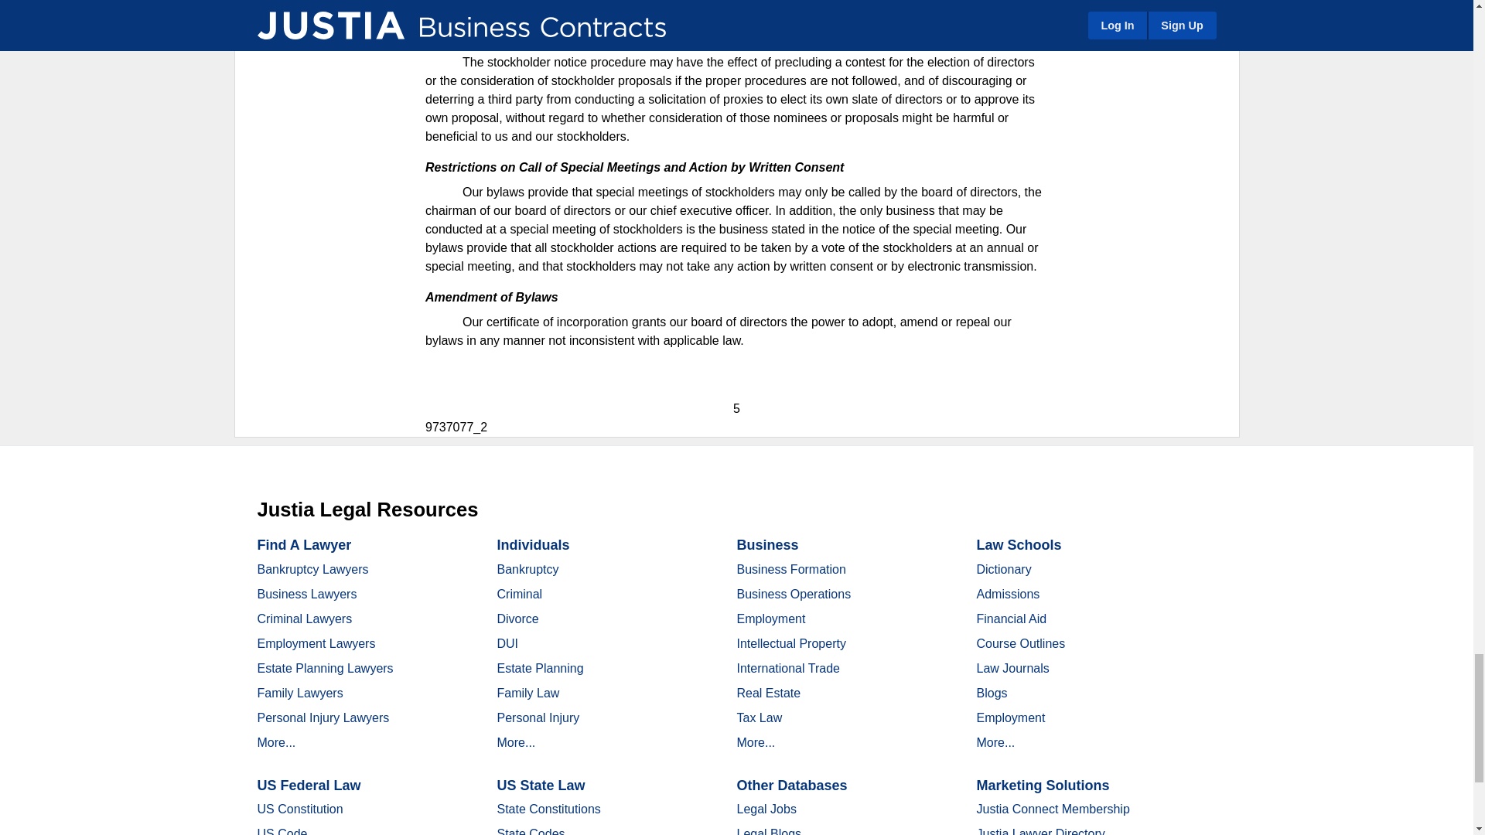 This screenshot has width=1485, height=835. What do you see at coordinates (323, 717) in the screenshot?
I see `Personal Injury Lawyers` at bounding box center [323, 717].